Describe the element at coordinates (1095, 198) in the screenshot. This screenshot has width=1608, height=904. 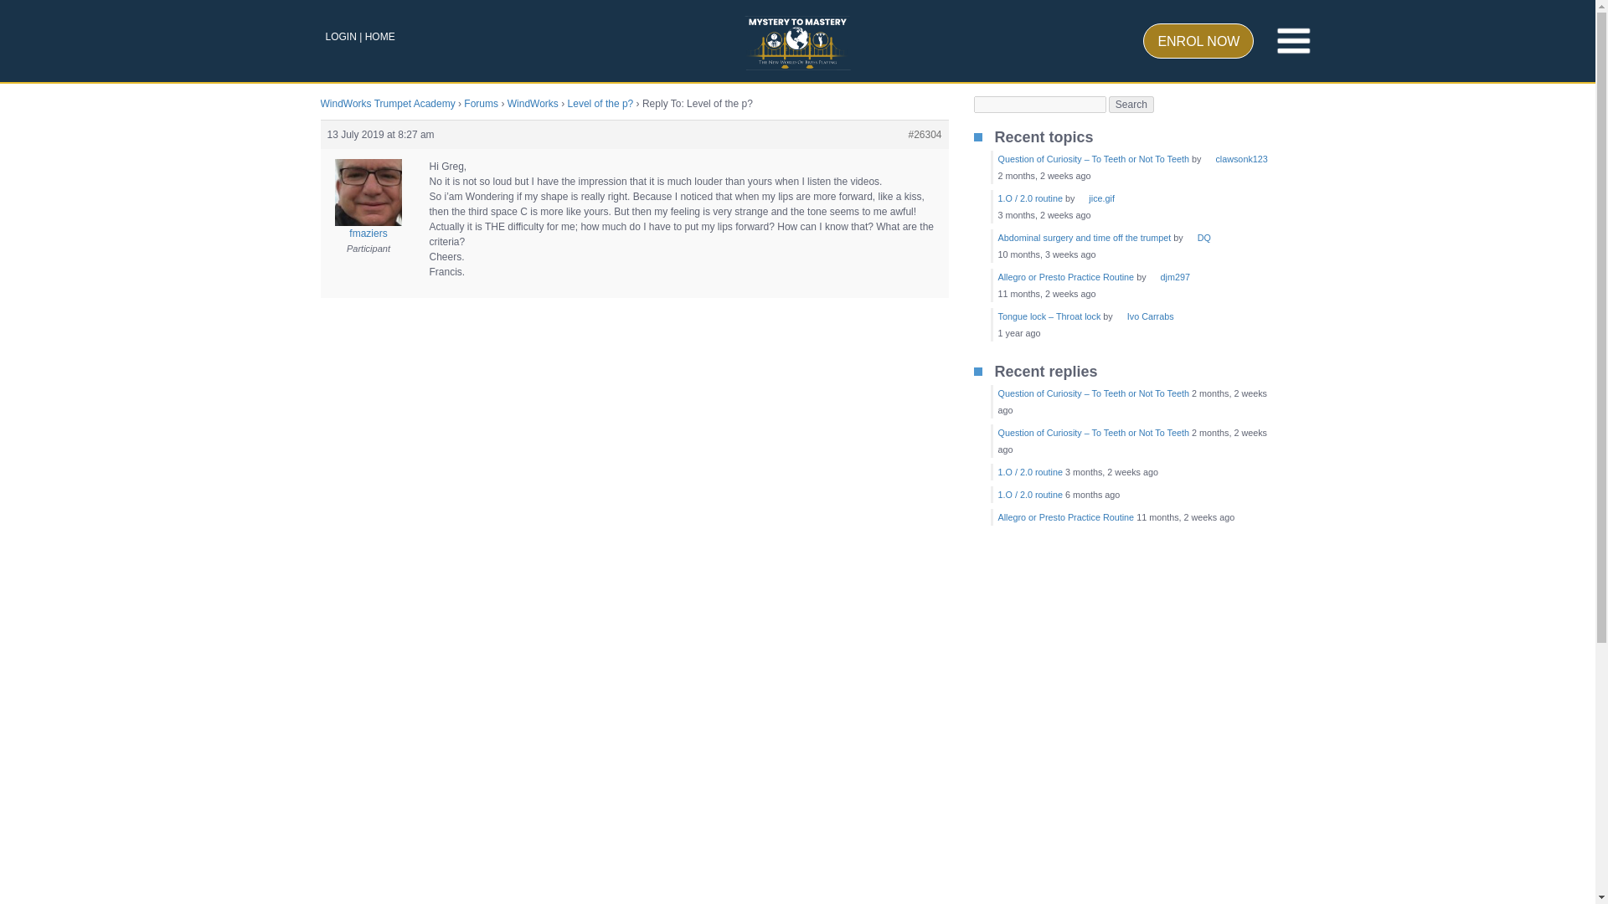
I see `View jice.gif's profile` at that location.